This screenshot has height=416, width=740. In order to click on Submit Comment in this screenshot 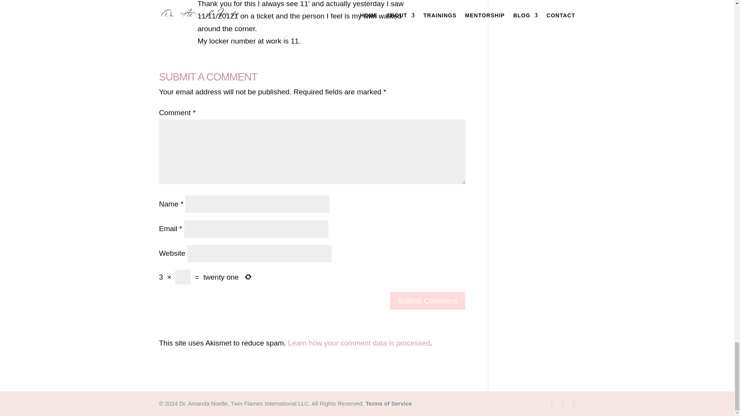, I will do `click(427, 300)`.